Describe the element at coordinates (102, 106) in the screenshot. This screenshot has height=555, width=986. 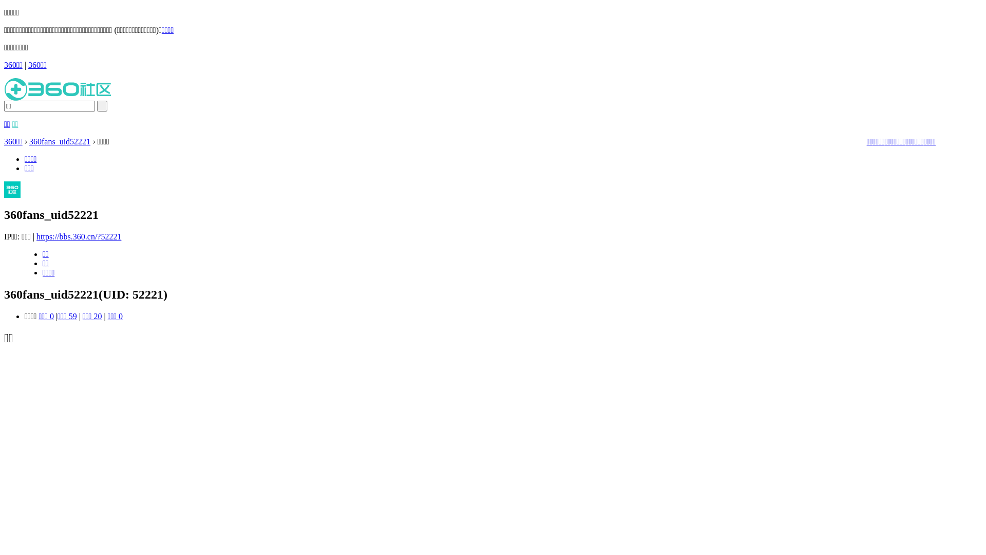
I see ` ` at that location.